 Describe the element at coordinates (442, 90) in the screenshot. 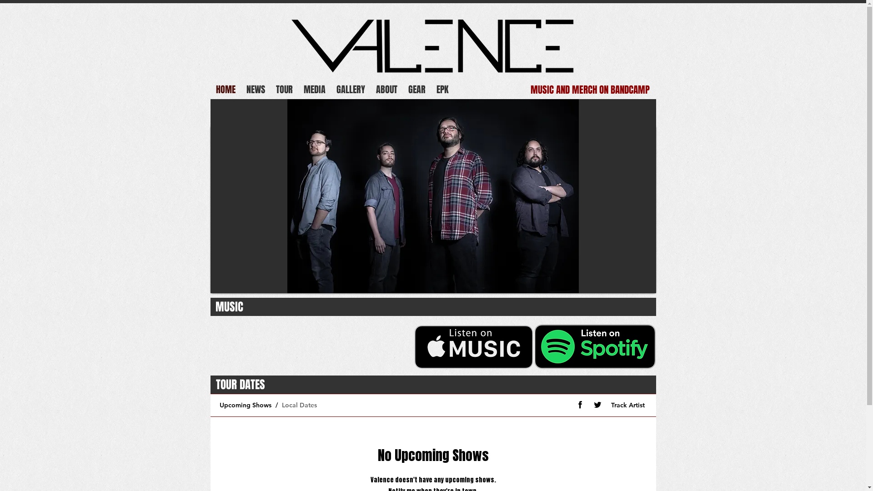

I see `EPK` at that location.